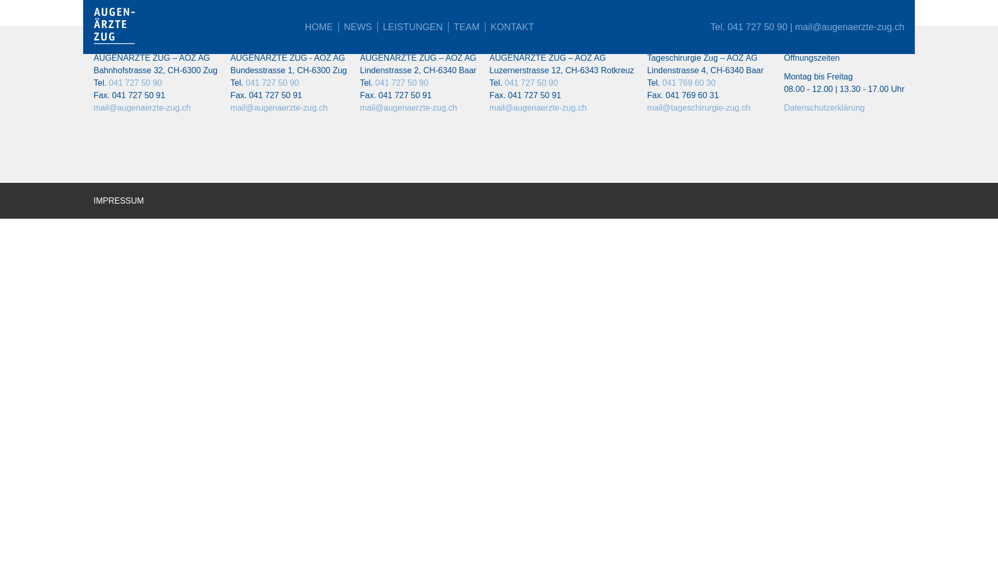  I want to click on mail@augenaerzte-zug.ch, so click(279, 108).